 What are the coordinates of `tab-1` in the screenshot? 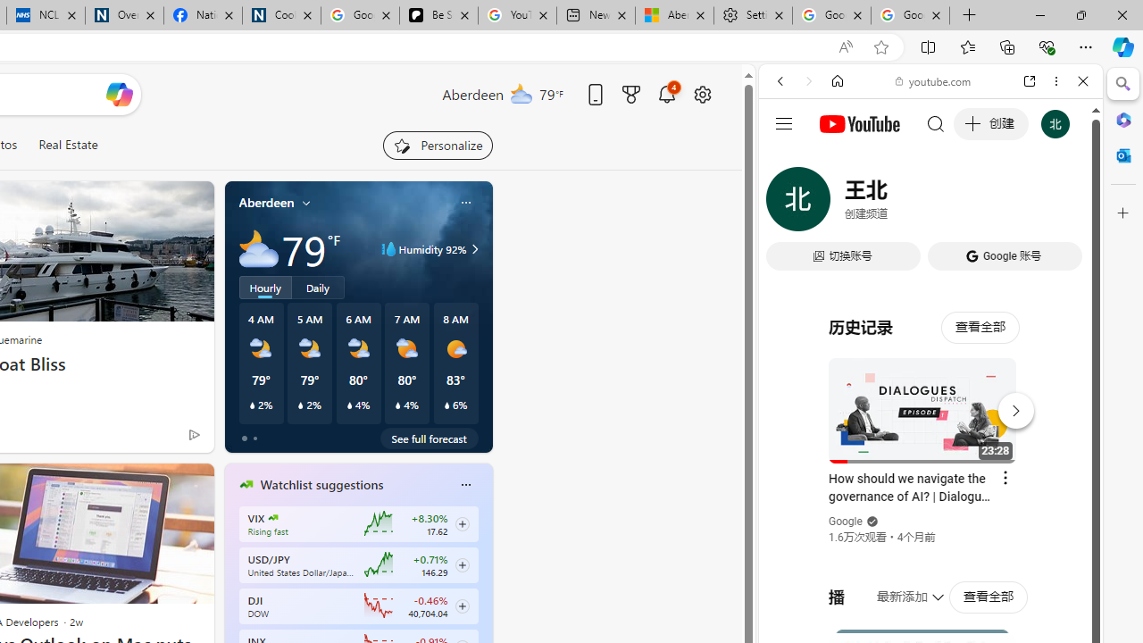 It's located at (254, 438).